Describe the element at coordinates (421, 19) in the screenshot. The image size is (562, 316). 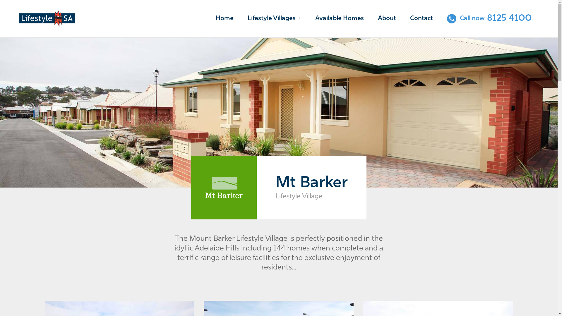
I see `Contact` at that location.